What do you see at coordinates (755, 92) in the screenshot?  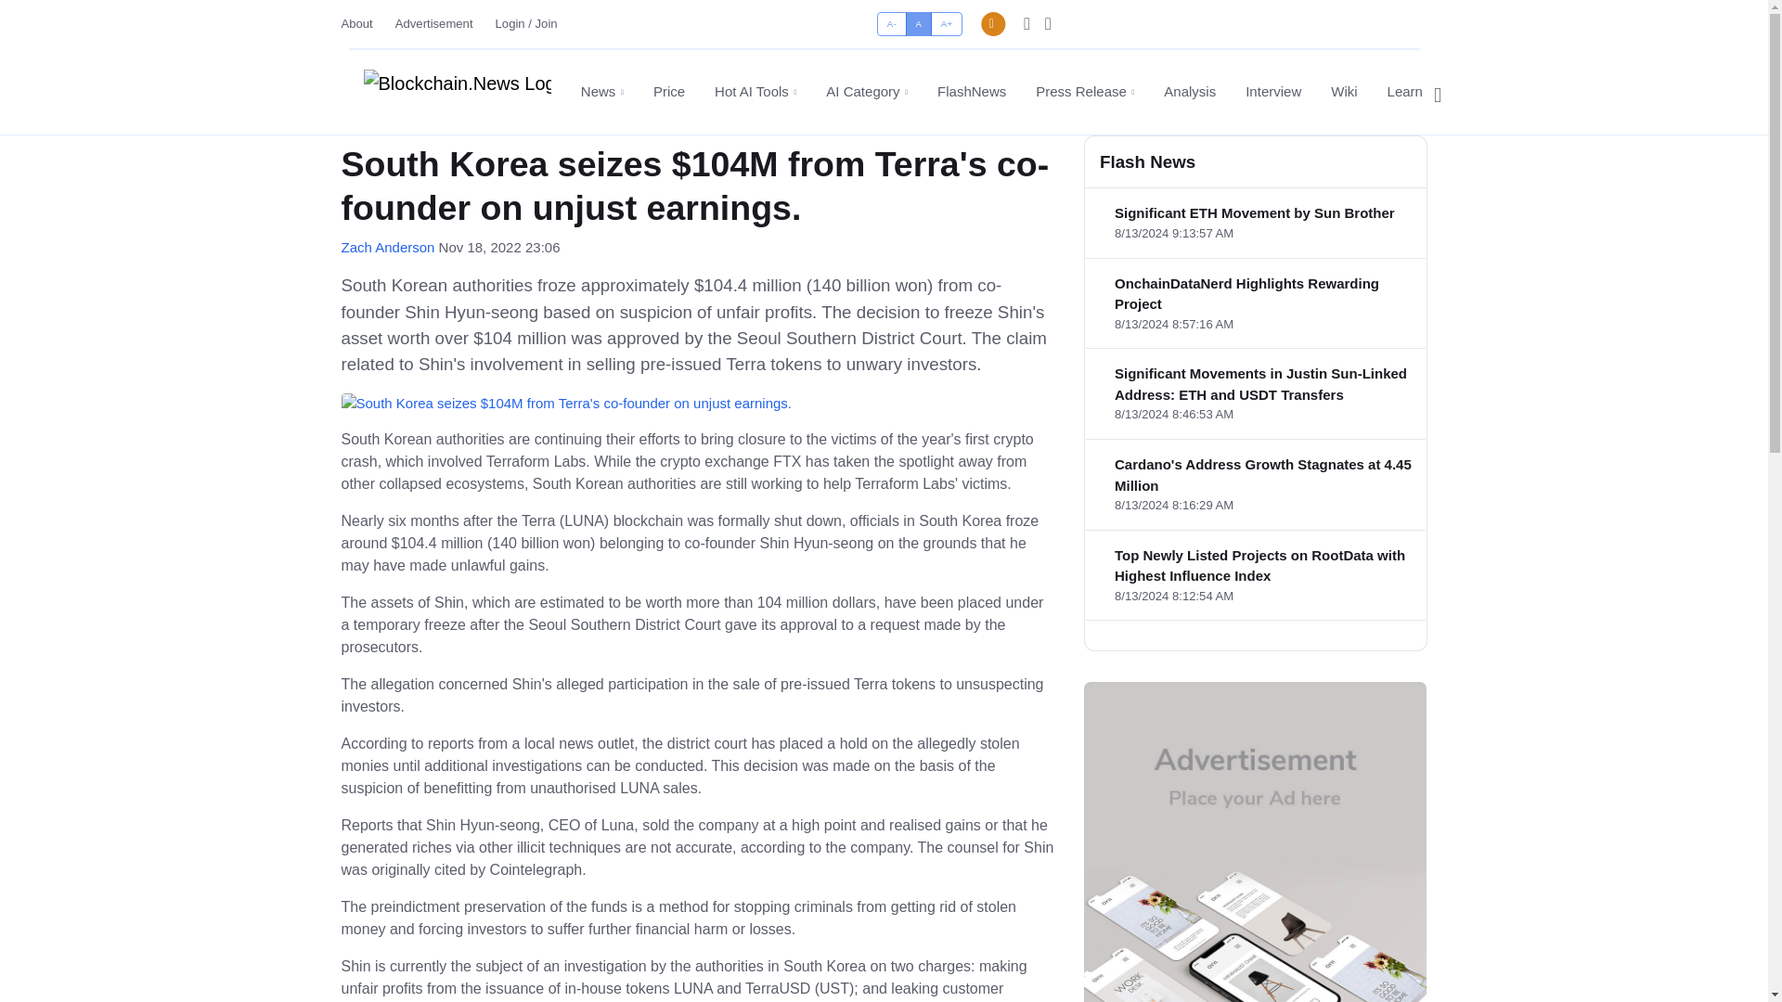 I see `Hot AI Tools` at bounding box center [755, 92].